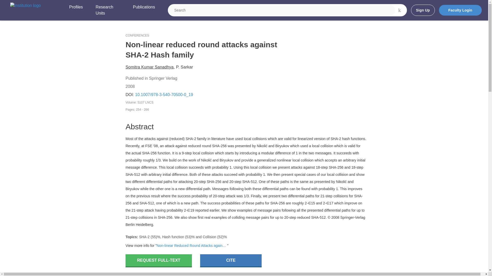 The height and width of the screenshot is (276, 492). I want to click on Institution logo, so click(26, 5).